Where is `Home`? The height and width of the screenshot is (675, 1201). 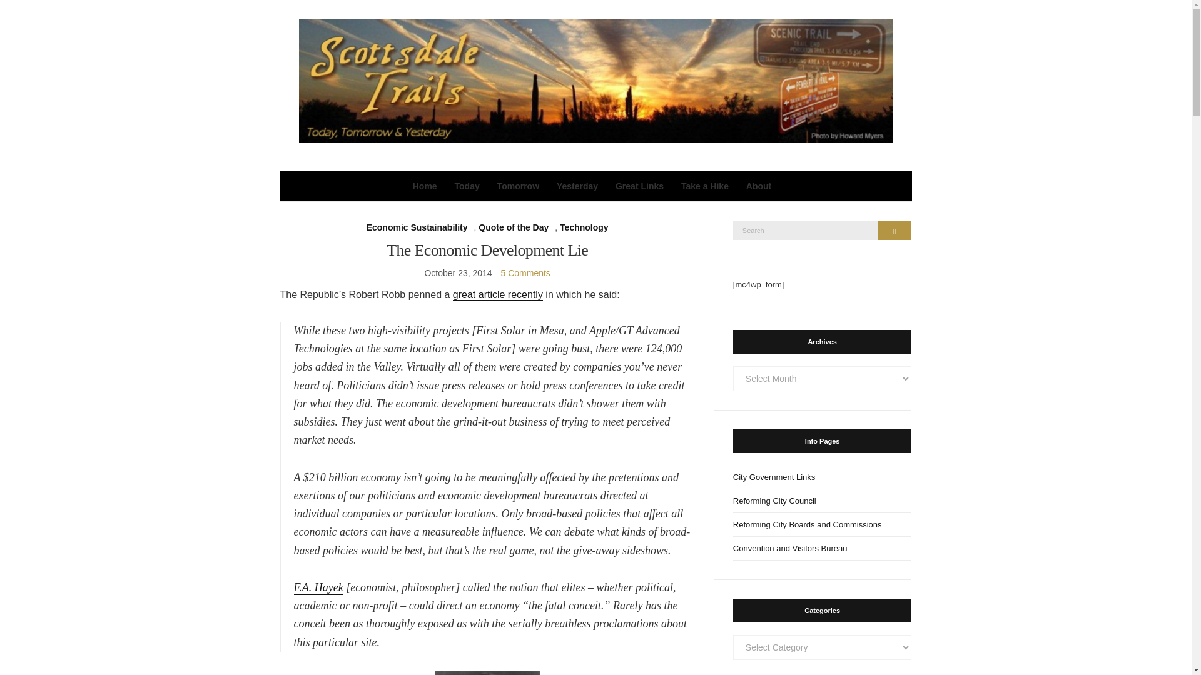 Home is located at coordinates (425, 186).